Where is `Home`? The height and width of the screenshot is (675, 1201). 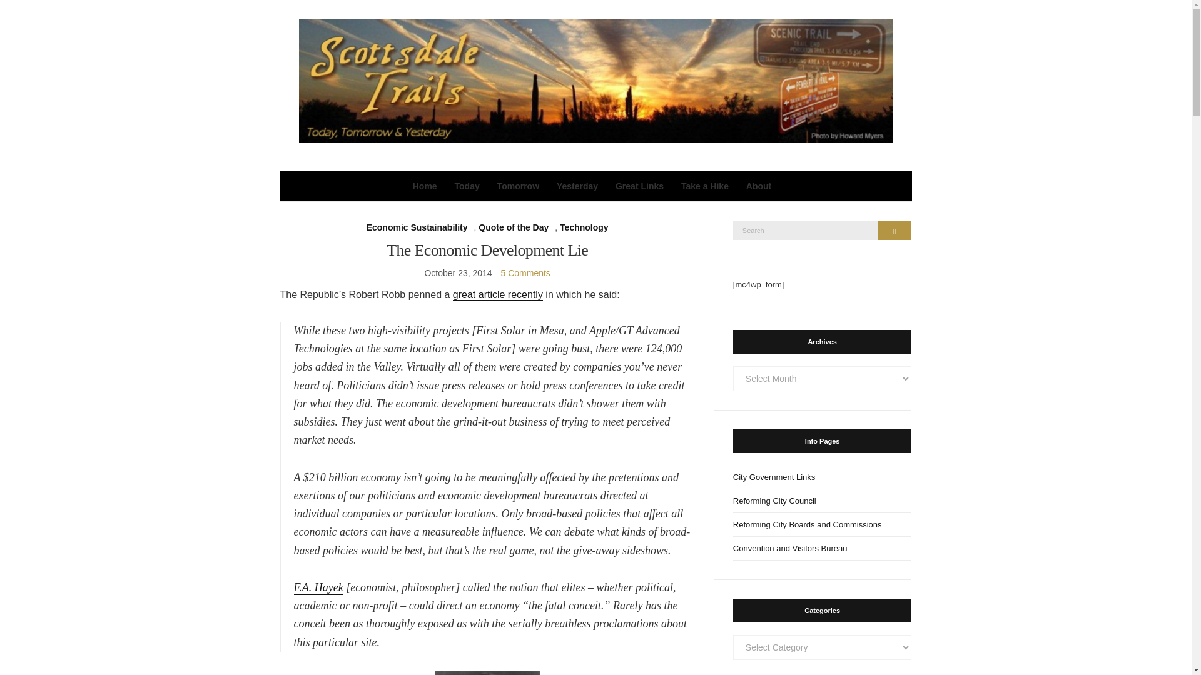 Home is located at coordinates (425, 186).